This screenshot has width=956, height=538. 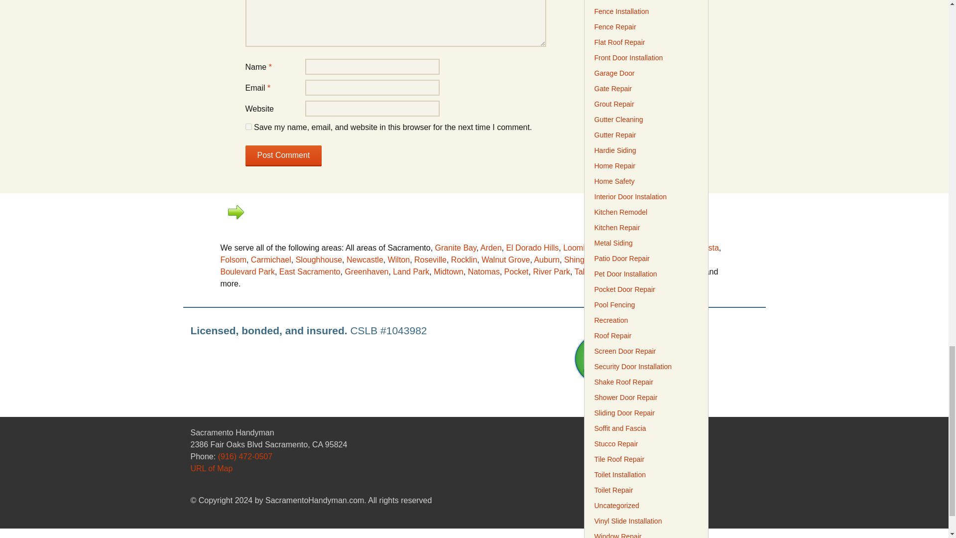 What do you see at coordinates (718, 457) in the screenshot?
I see `RSS` at bounding box center [718, 457].